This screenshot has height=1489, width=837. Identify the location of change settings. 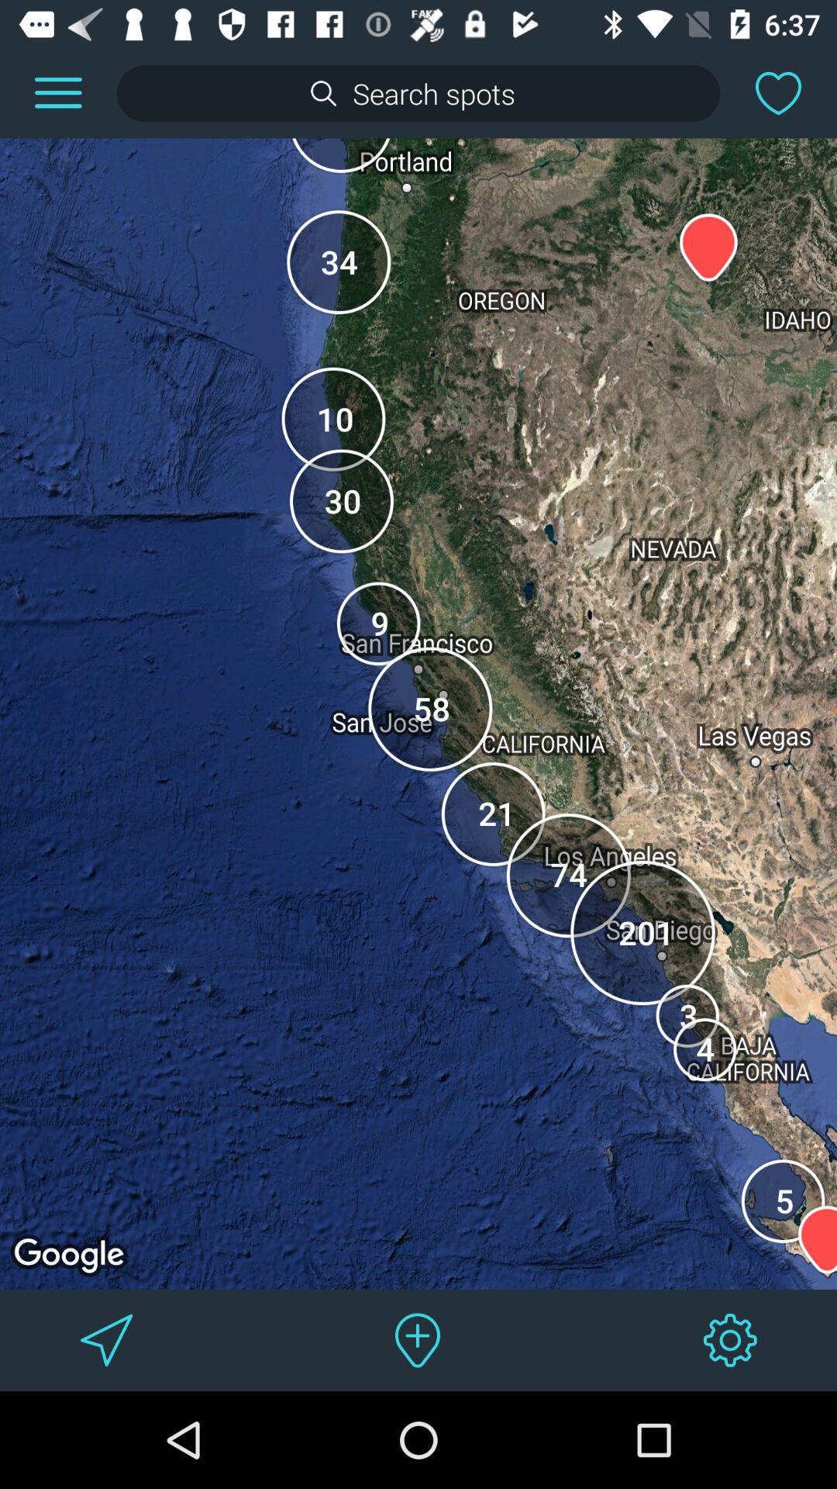
(730, 1340).